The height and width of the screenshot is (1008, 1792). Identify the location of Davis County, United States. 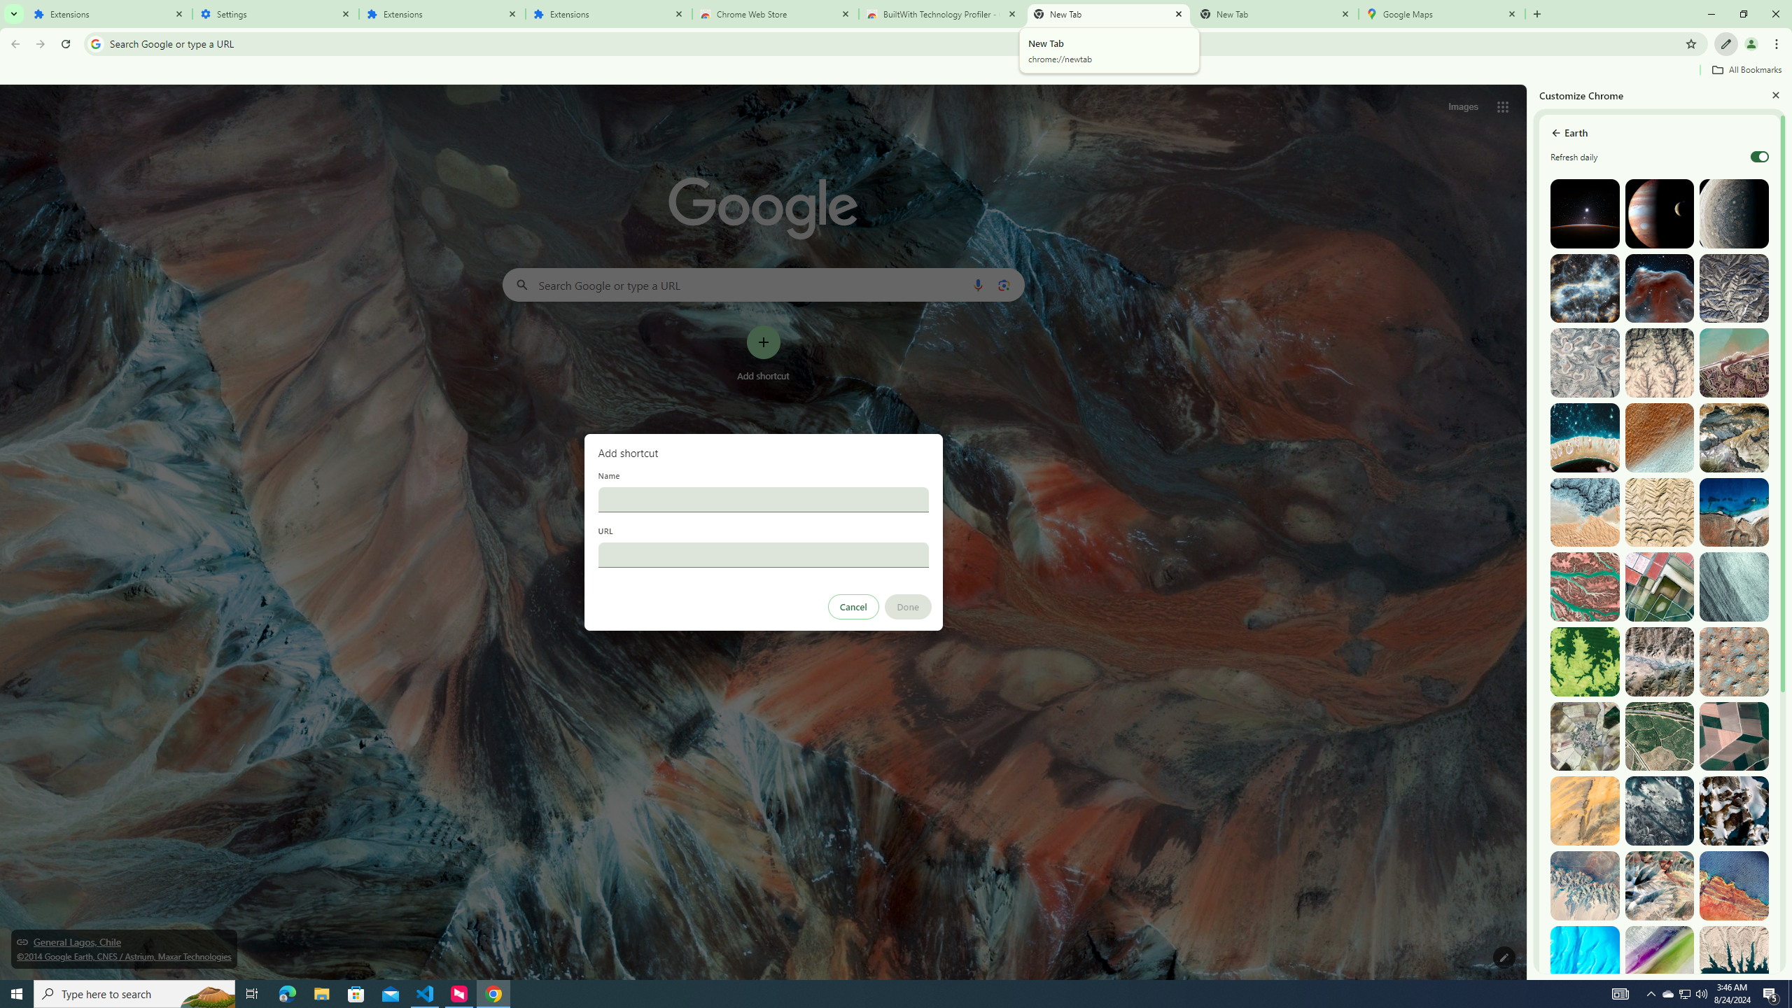
(1660, 960).